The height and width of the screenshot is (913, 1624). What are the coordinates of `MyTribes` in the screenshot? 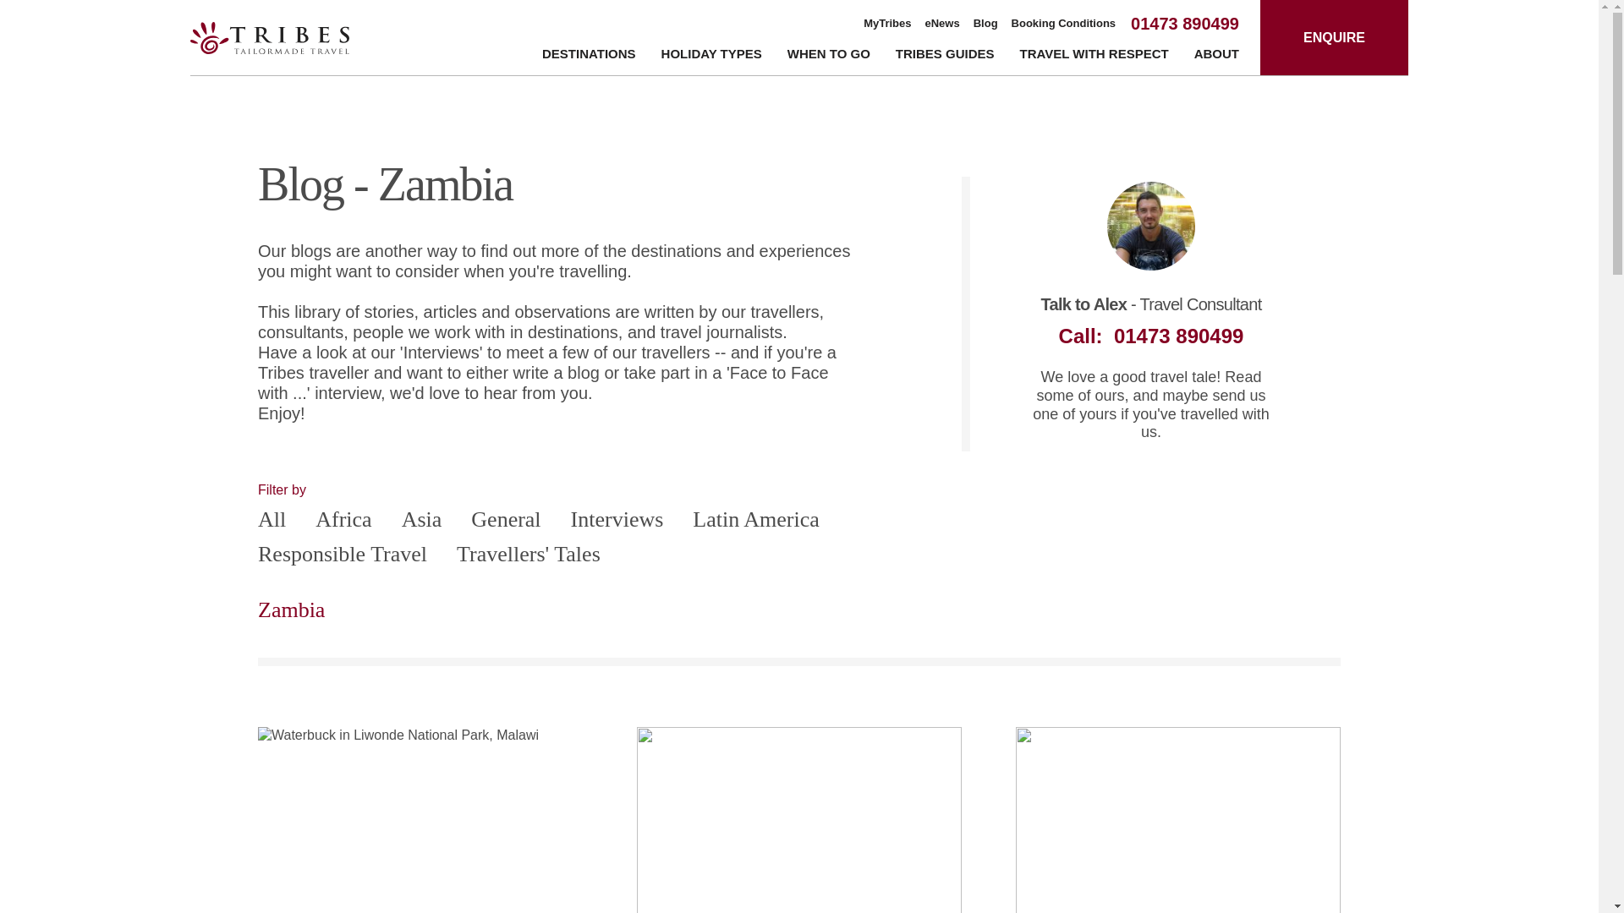 It's located at (887, 24).